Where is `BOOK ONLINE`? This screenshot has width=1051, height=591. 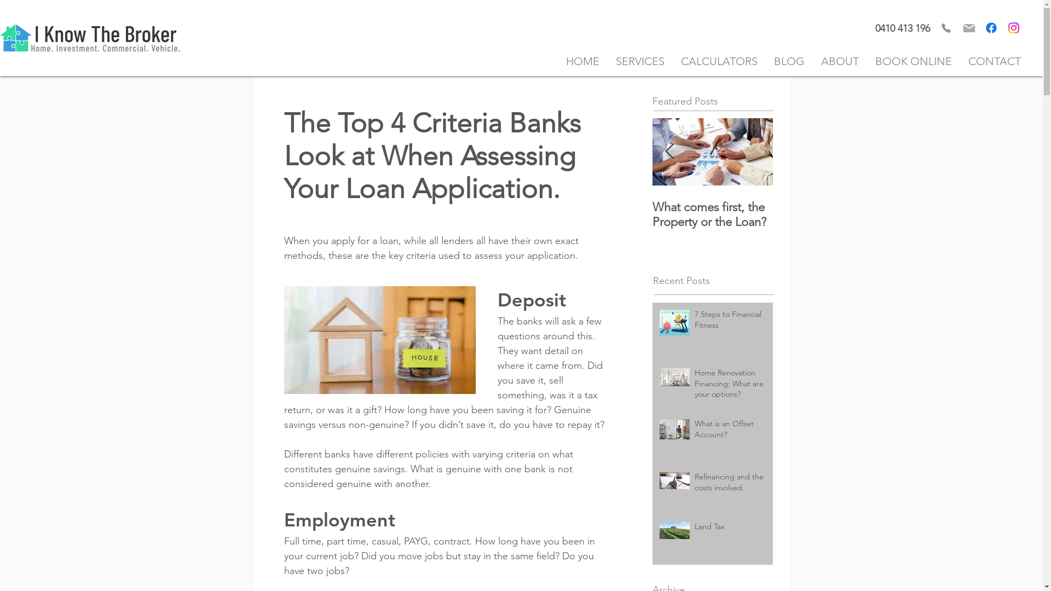
BOOK ONLINE is located at coordinates (914, 61).